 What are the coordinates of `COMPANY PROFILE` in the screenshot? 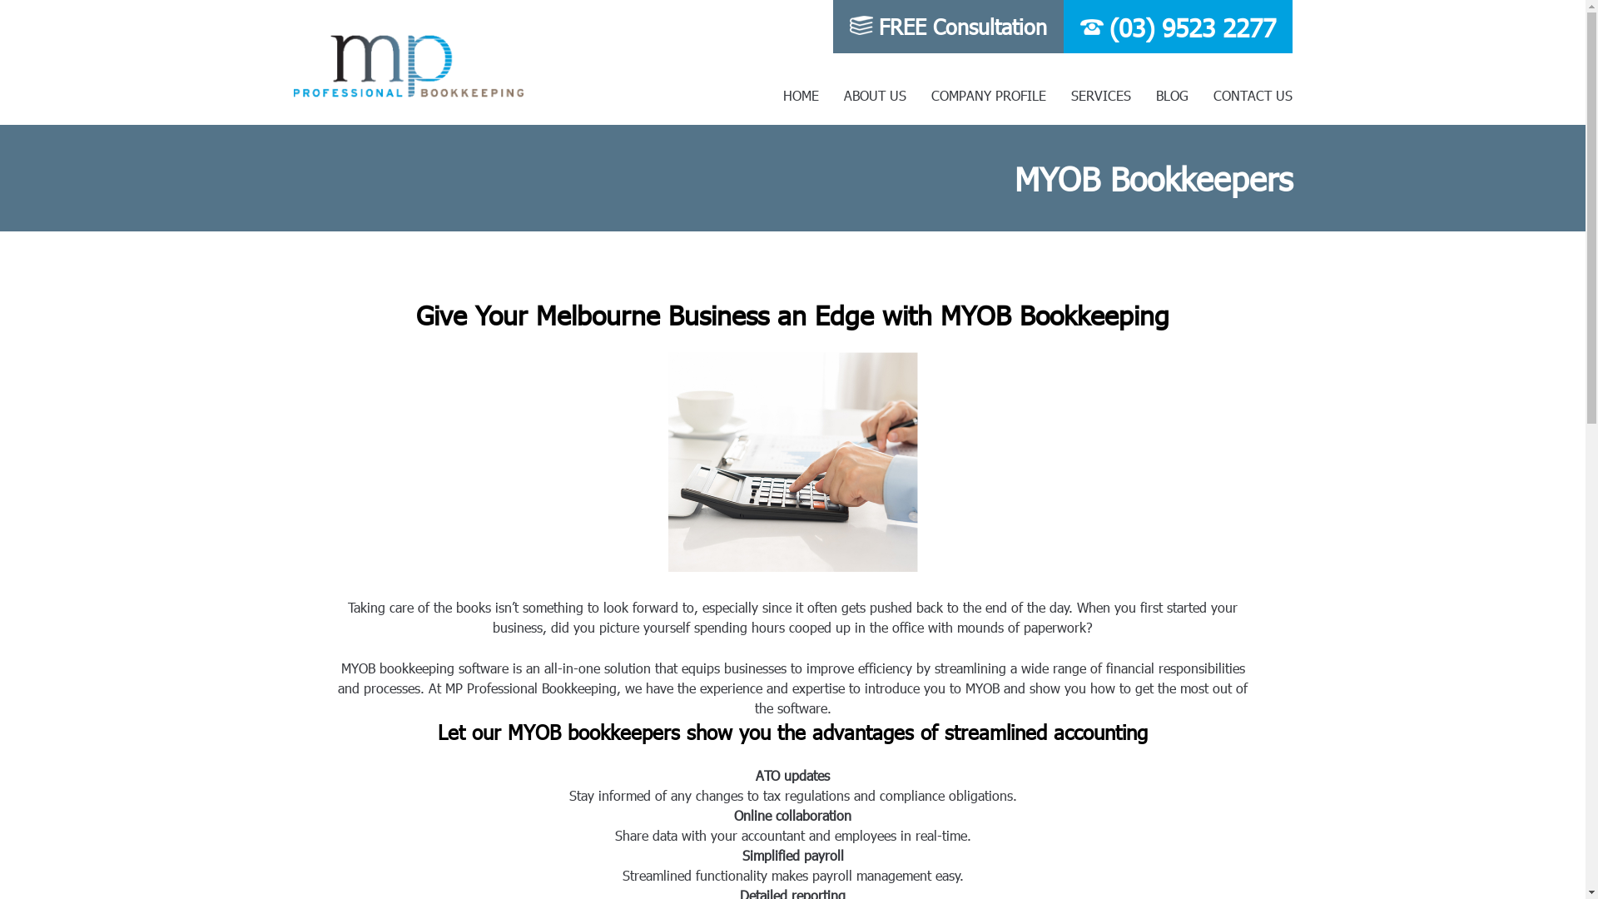 It's located at (988, 95).